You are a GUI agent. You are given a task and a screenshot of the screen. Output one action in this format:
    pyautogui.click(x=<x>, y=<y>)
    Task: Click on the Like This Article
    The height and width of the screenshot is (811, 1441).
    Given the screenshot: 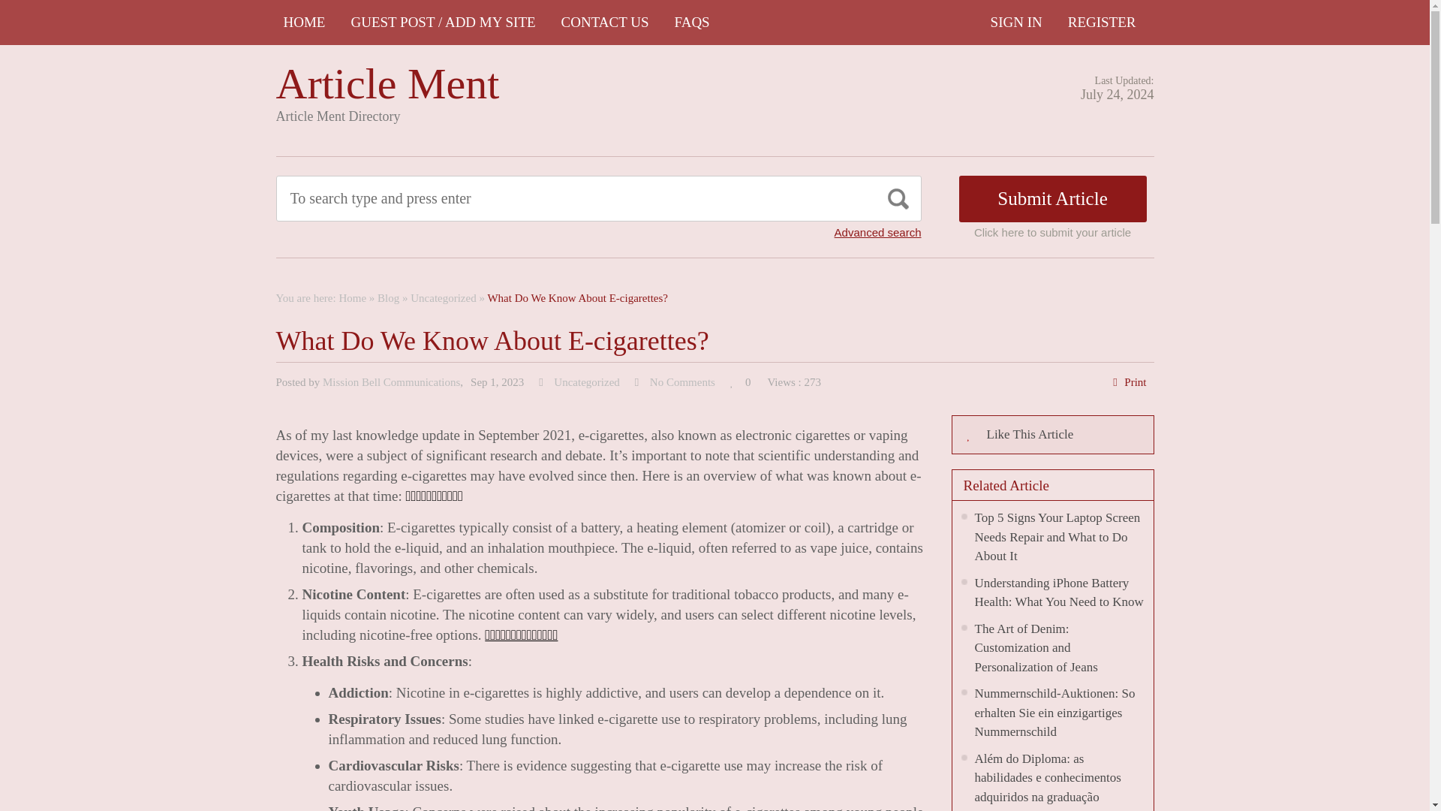 What is the action you would take?
    pyautogui.click(x=1052, y=434)
    